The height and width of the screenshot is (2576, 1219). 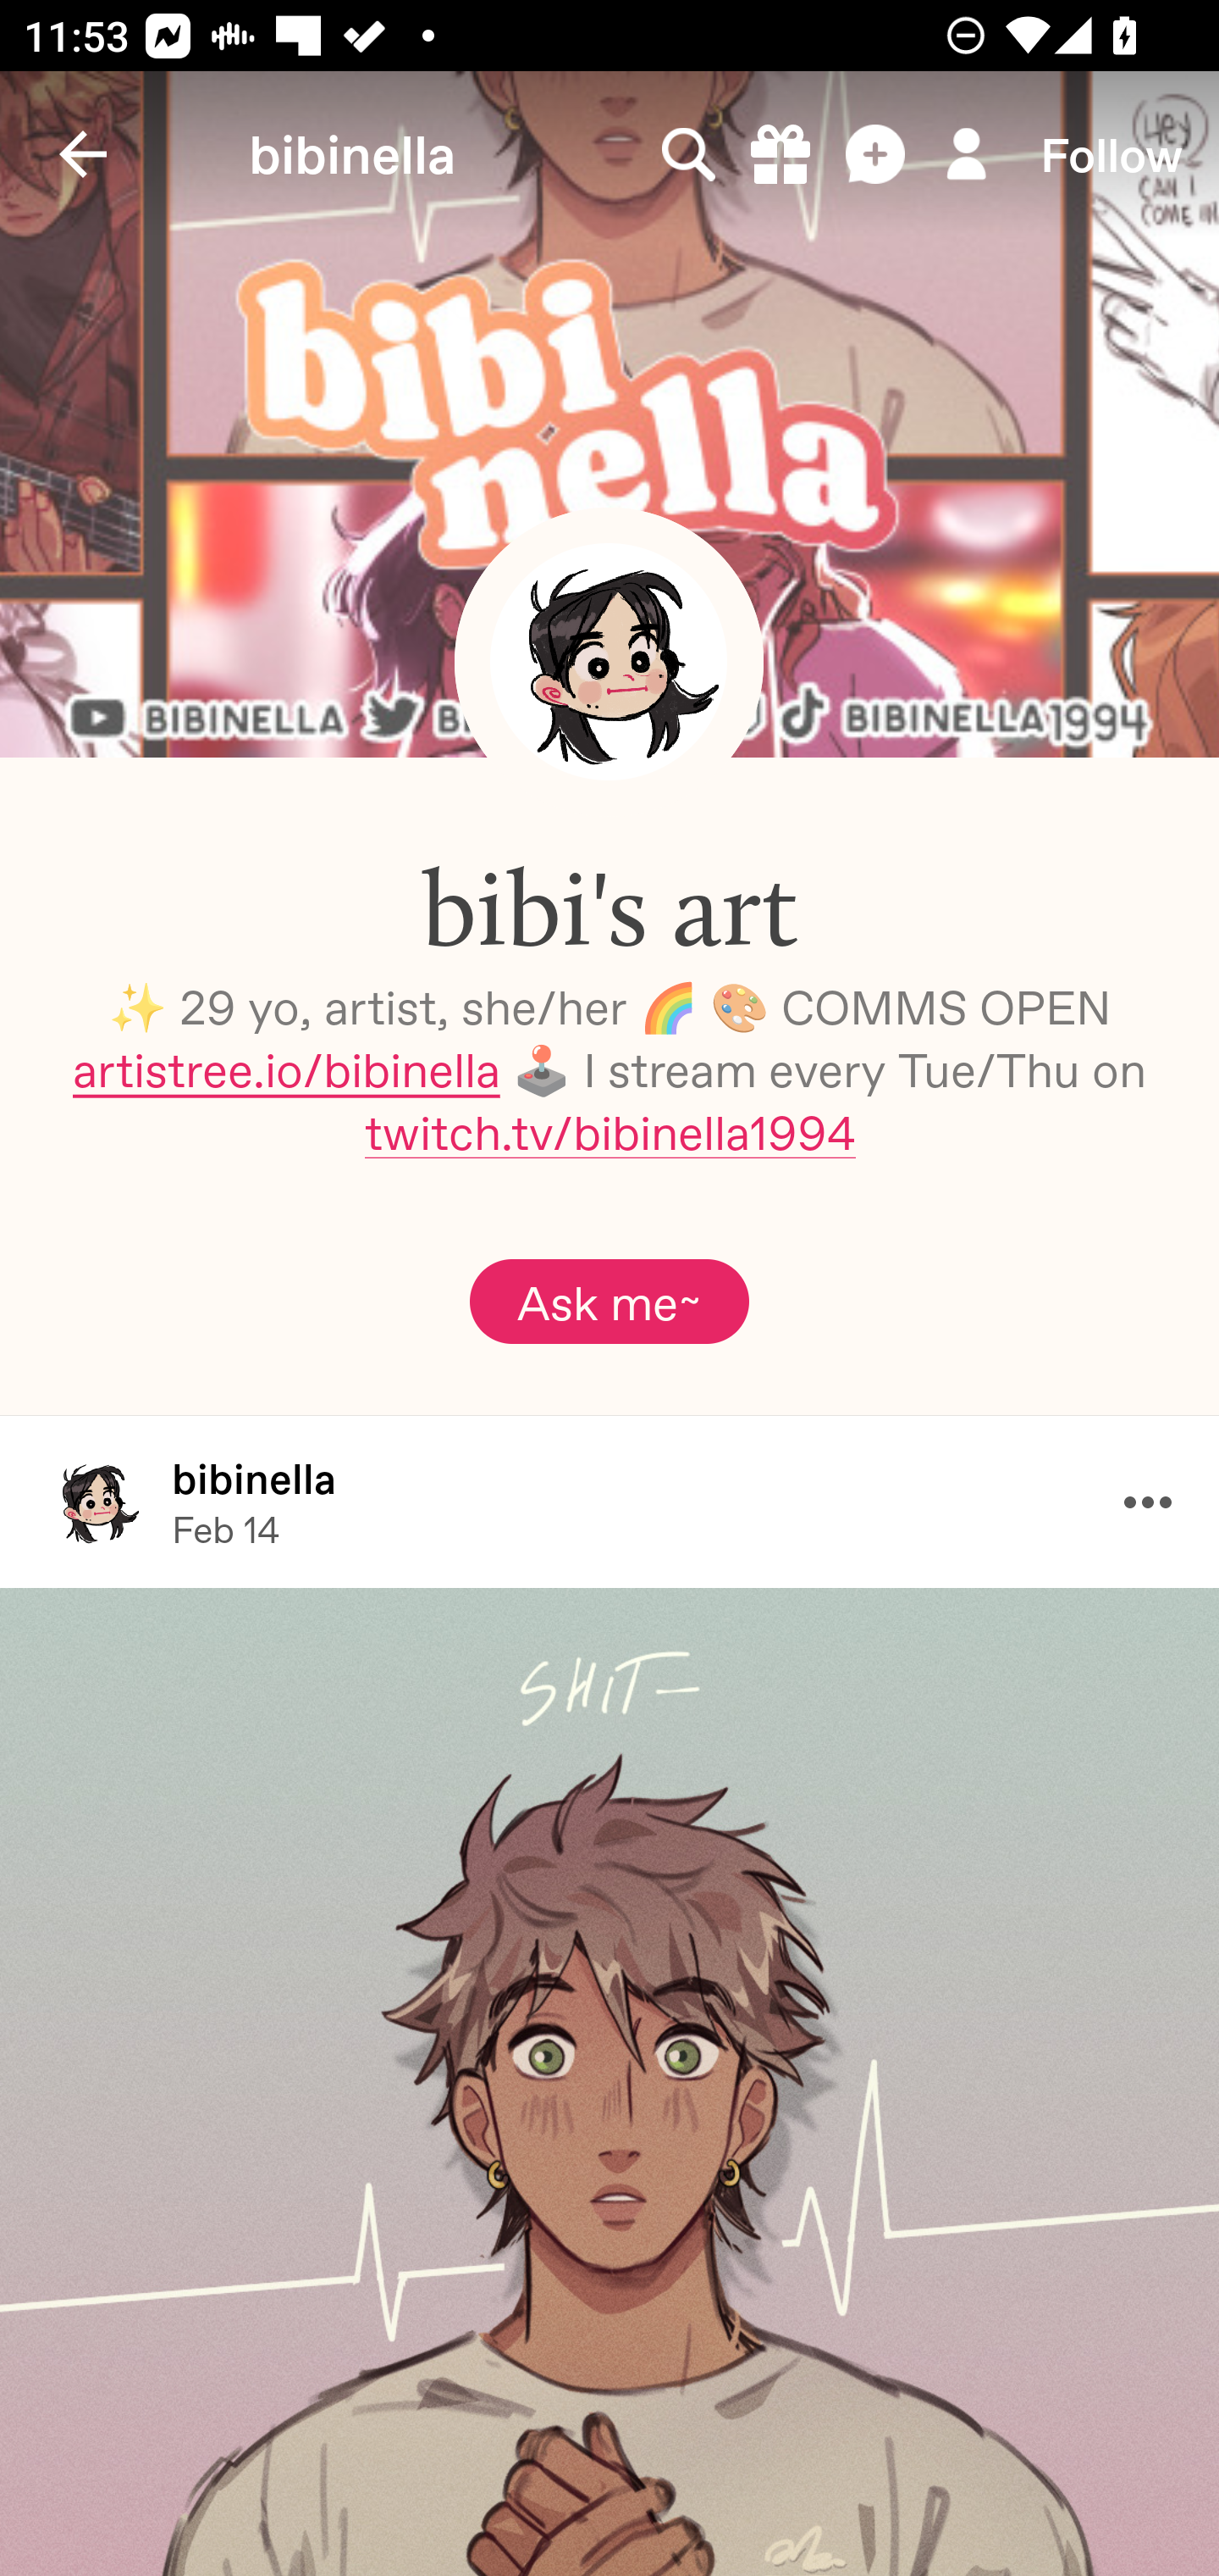 I want to click on Messages, so click(x=878, y=154).